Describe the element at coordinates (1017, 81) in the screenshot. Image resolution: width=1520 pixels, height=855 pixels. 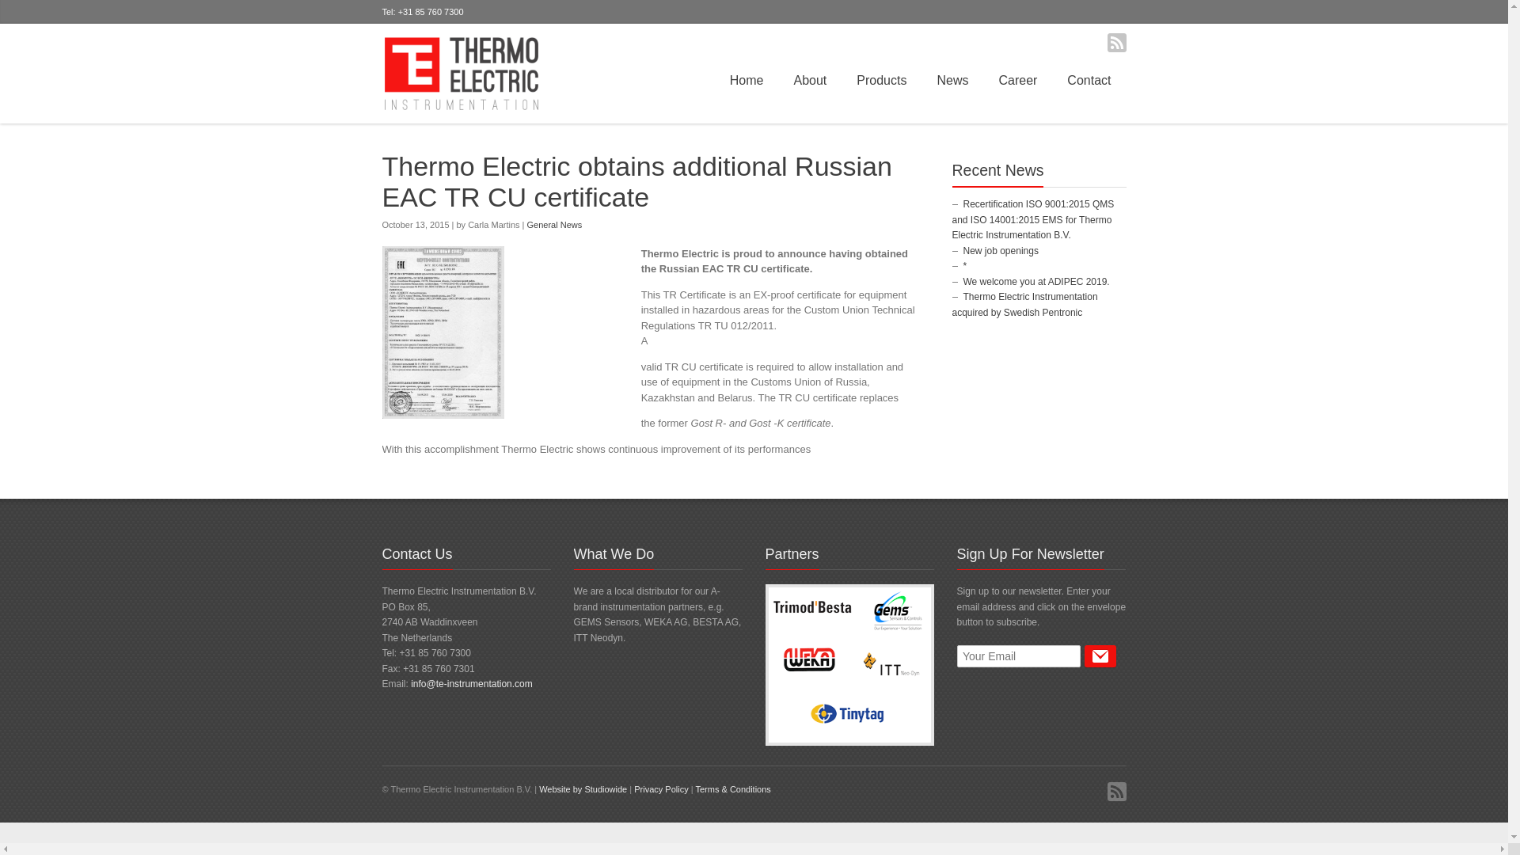
I see `Career` at that location.